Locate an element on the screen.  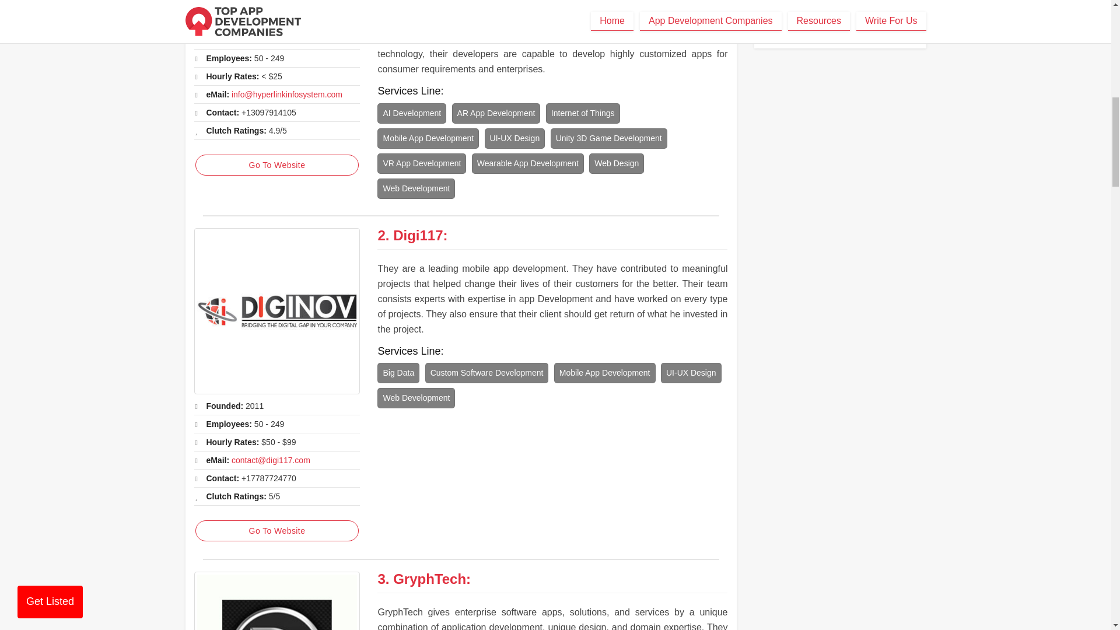
Go To Website is located at coordinates (276, 531).